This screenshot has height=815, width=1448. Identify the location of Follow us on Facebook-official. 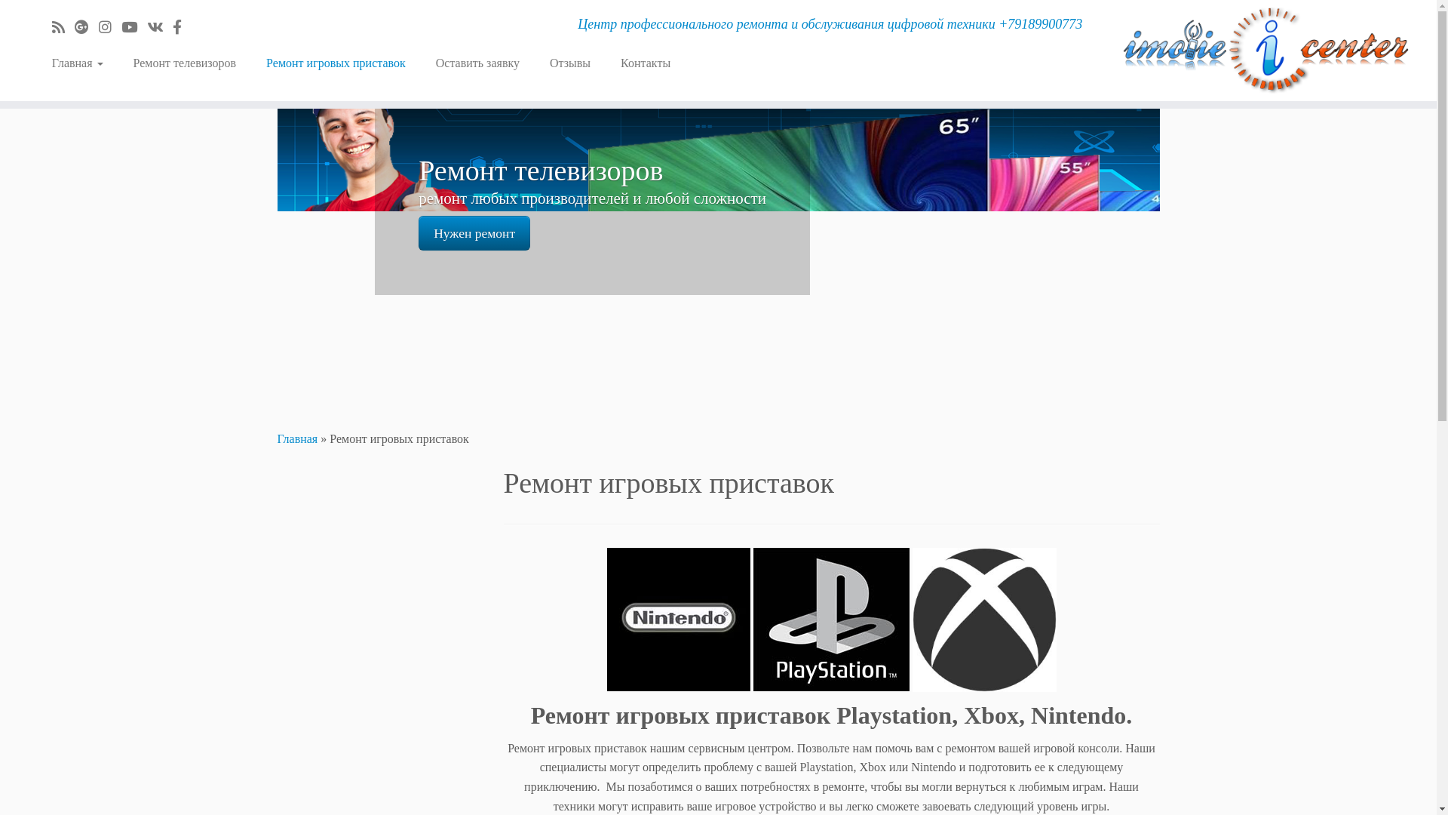
(183, 27).